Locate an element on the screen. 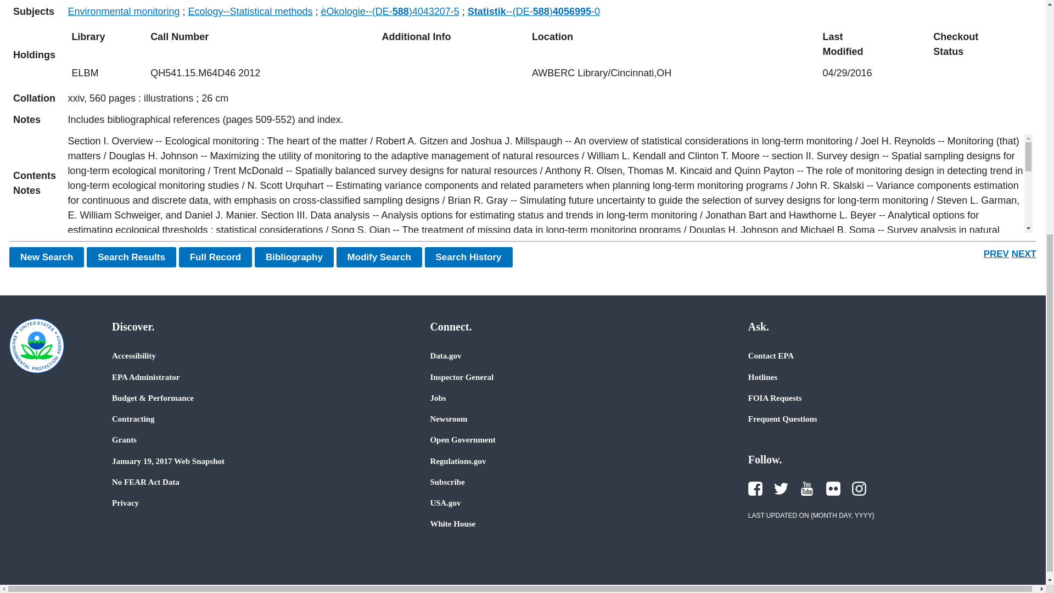  USA.gov is located at coordinates (445, 503).